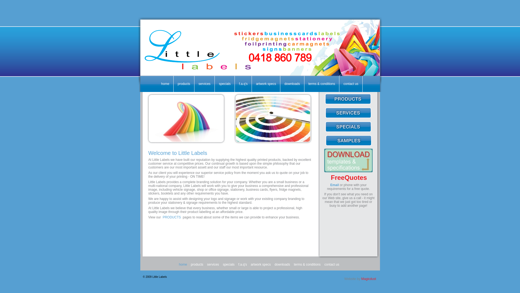  What do you see at coordinates (225, 84) in the screenshot?
I see `specials` at bounding box center [225, 84].